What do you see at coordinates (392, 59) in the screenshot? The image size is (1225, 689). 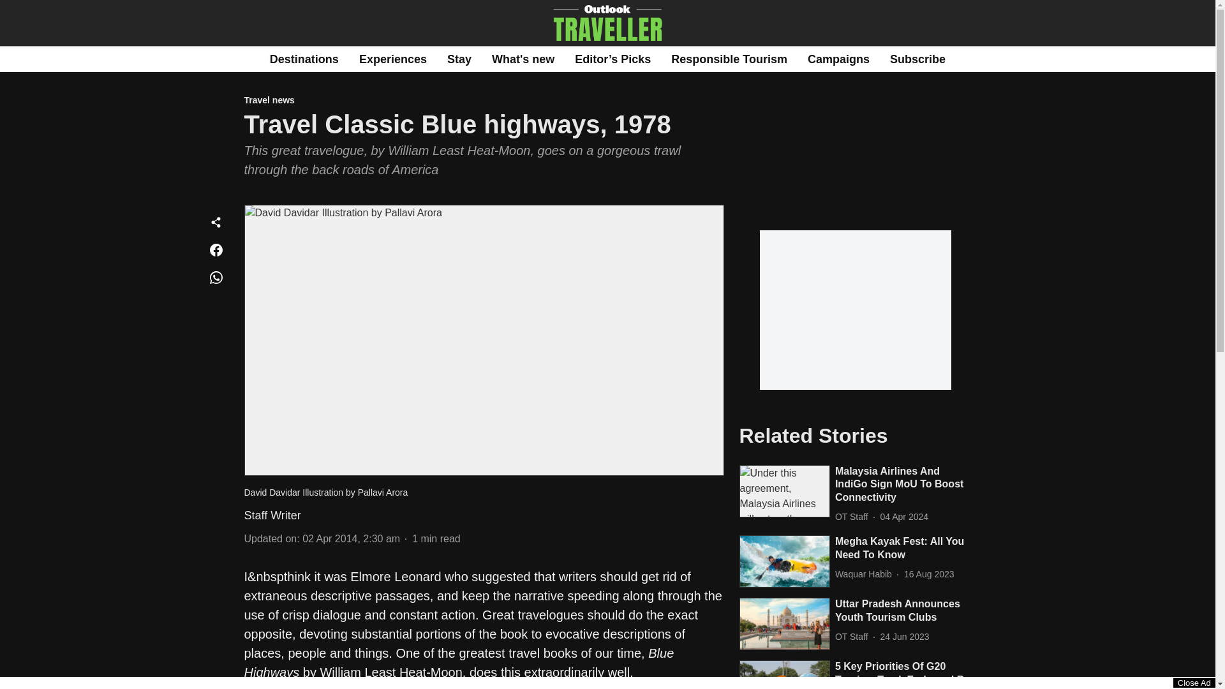 I see `Experiences` at bounding box center [392, 59].